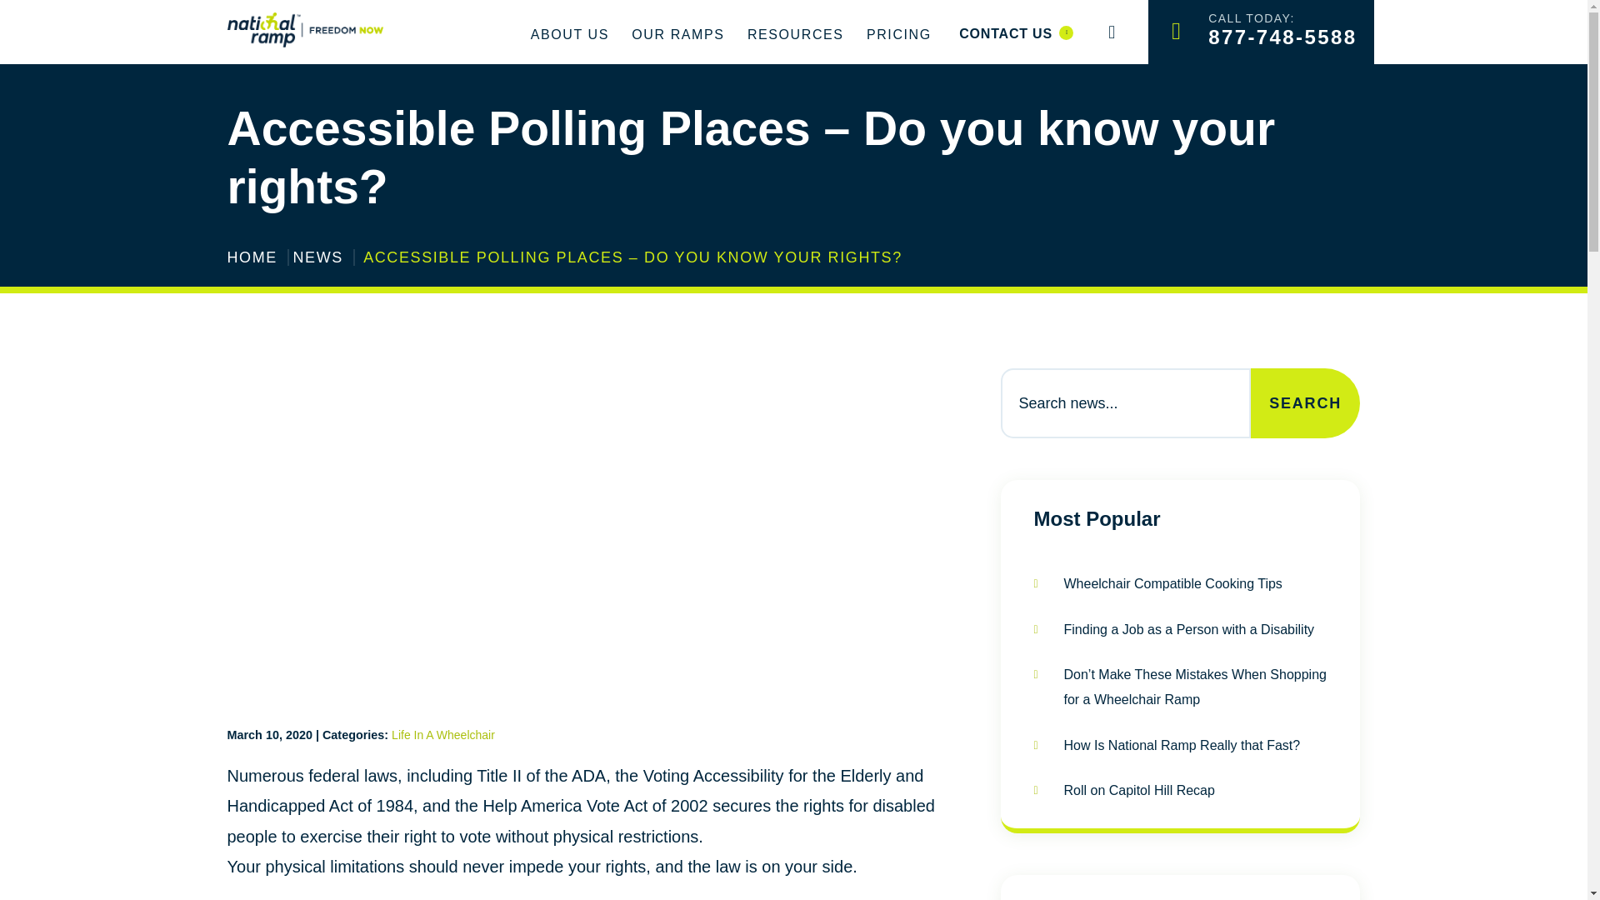  Describe the element at coordinates (1260, 32) in the screenshot. I see `RESOURCES` at that location.